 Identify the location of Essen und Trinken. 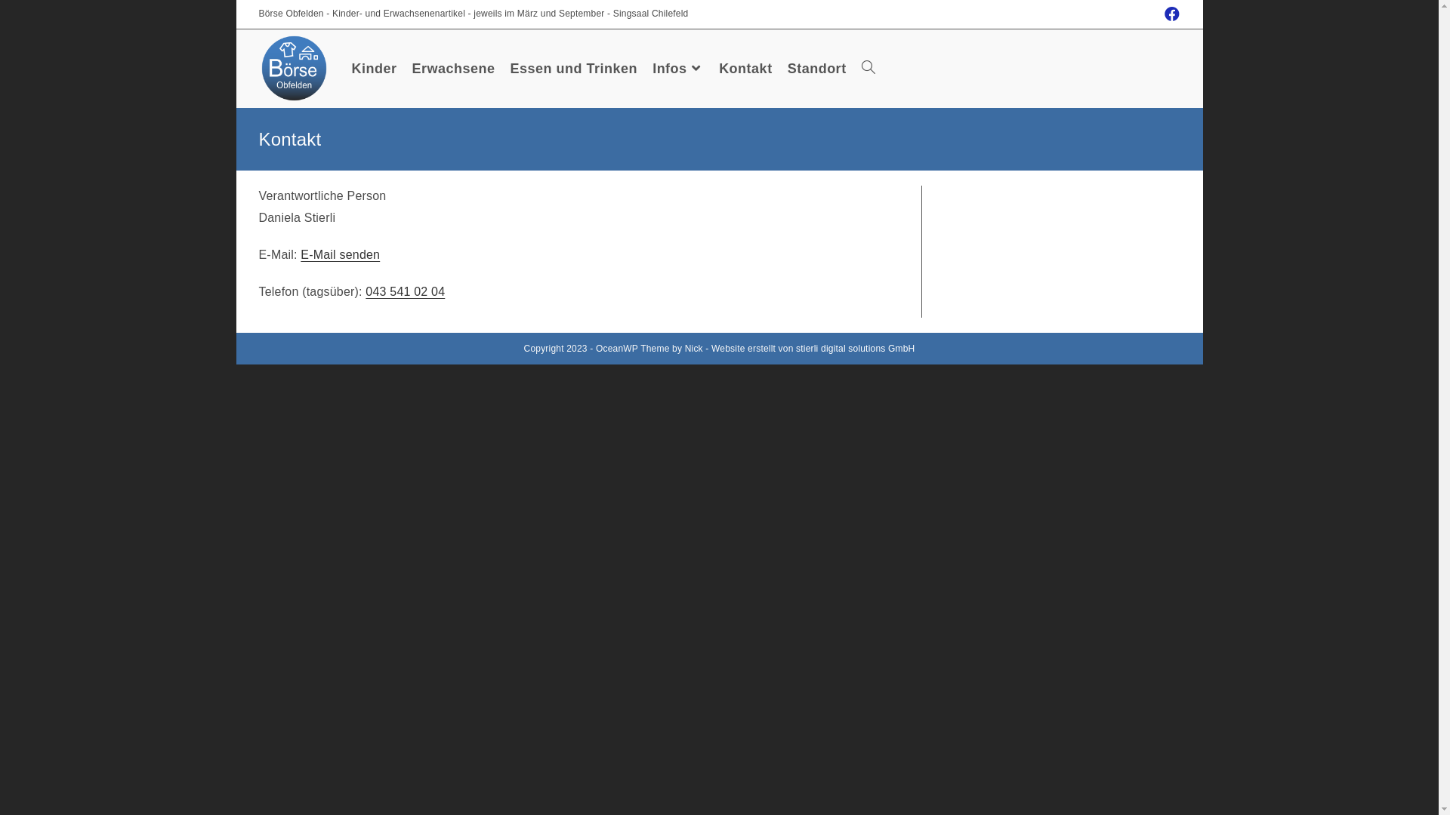
(574, 68).